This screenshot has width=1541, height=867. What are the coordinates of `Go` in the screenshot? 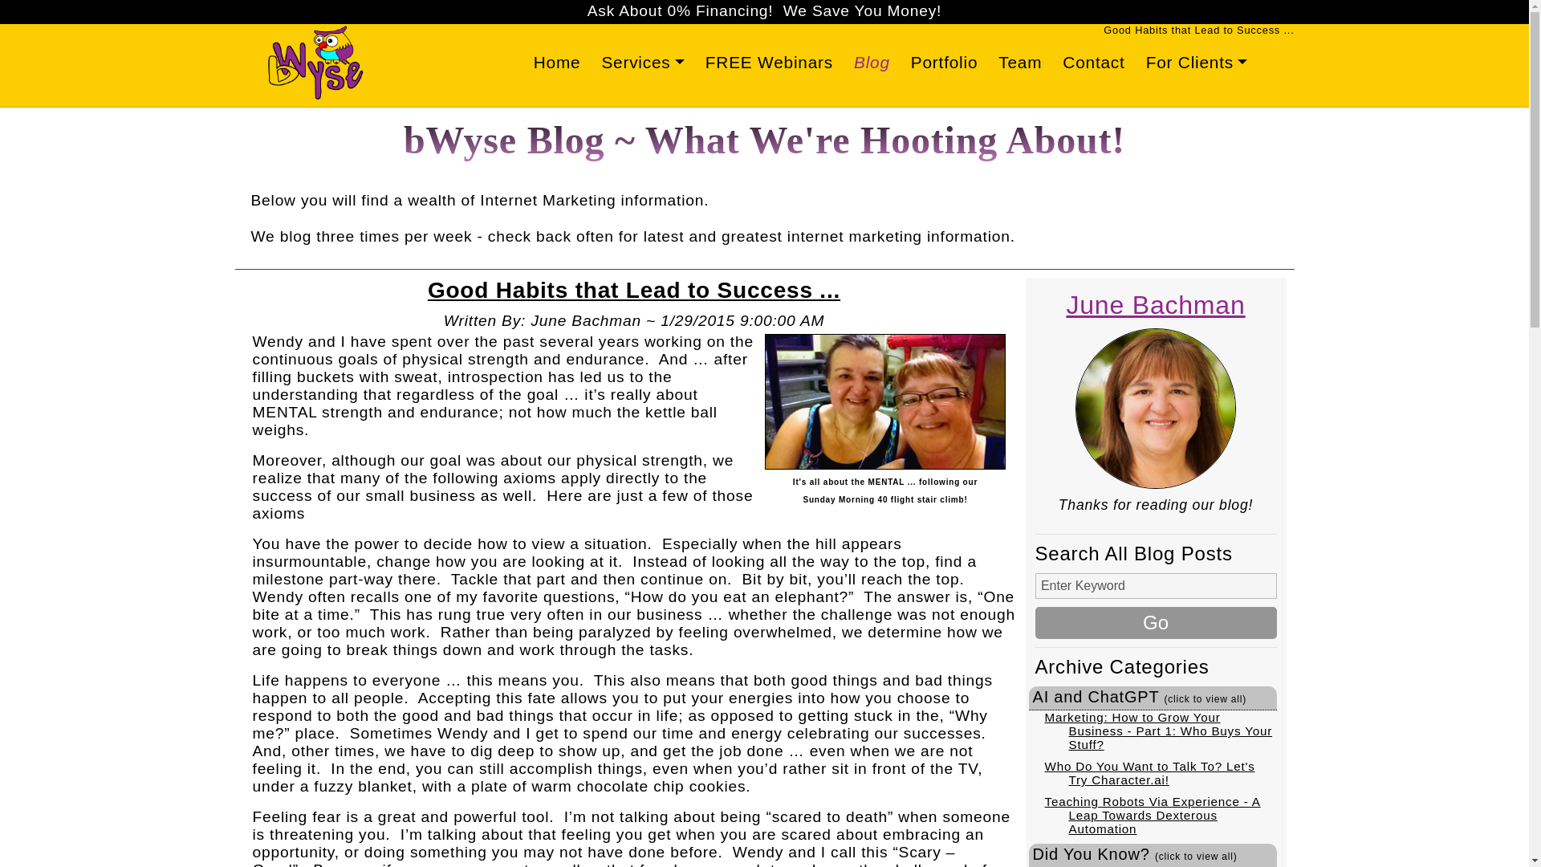 It's located at (1156, 623).